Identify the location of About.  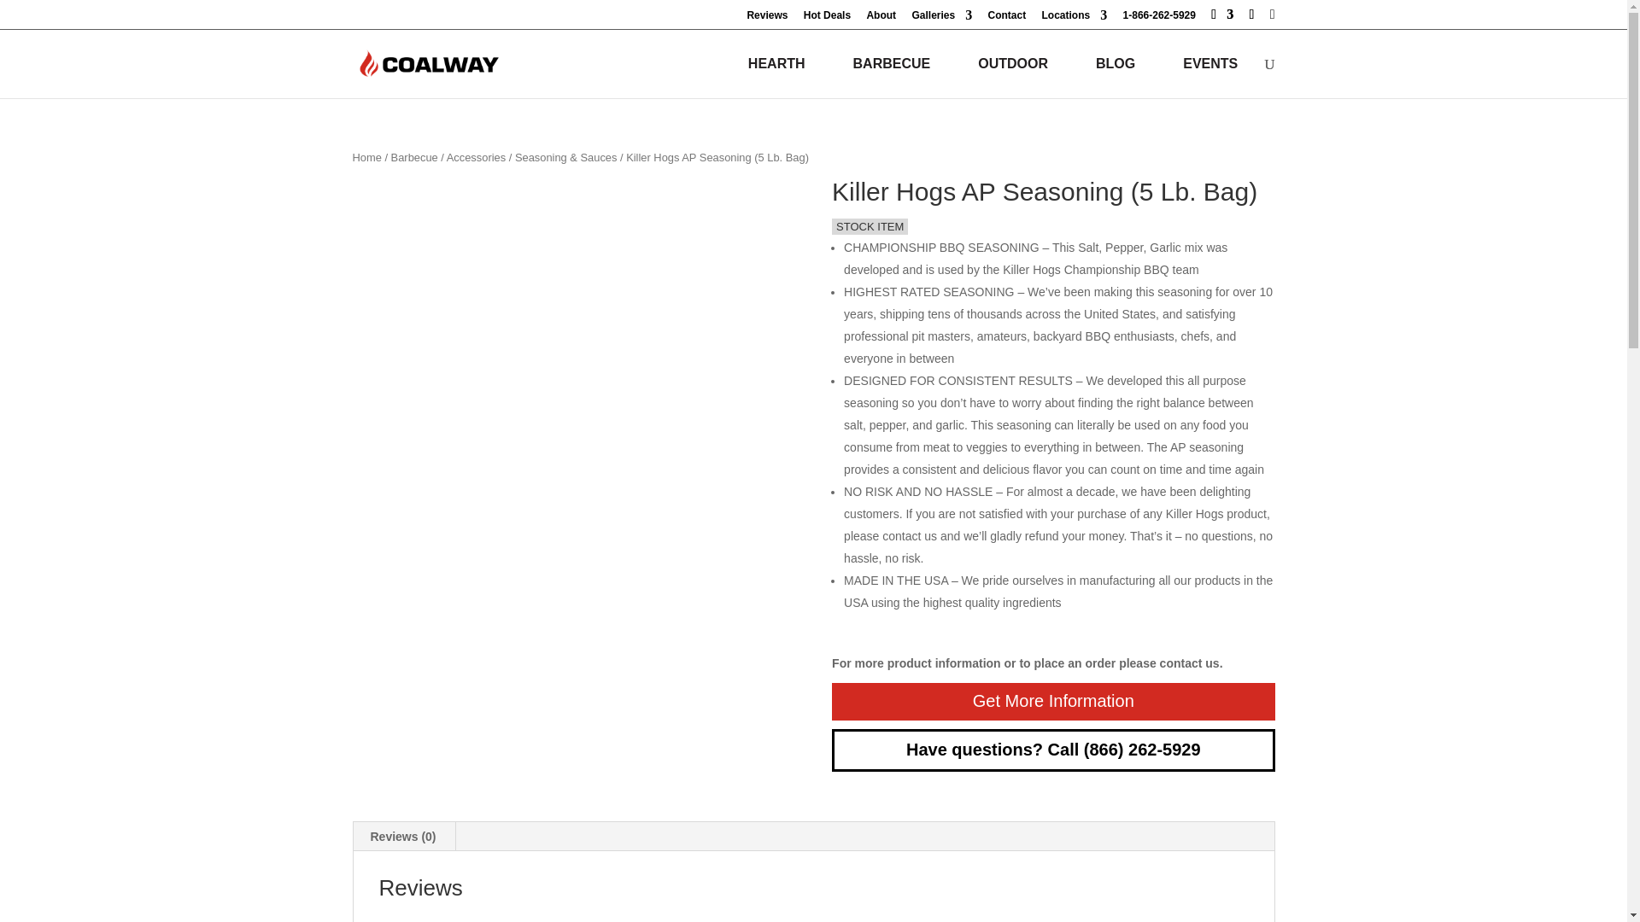
(880, 19).